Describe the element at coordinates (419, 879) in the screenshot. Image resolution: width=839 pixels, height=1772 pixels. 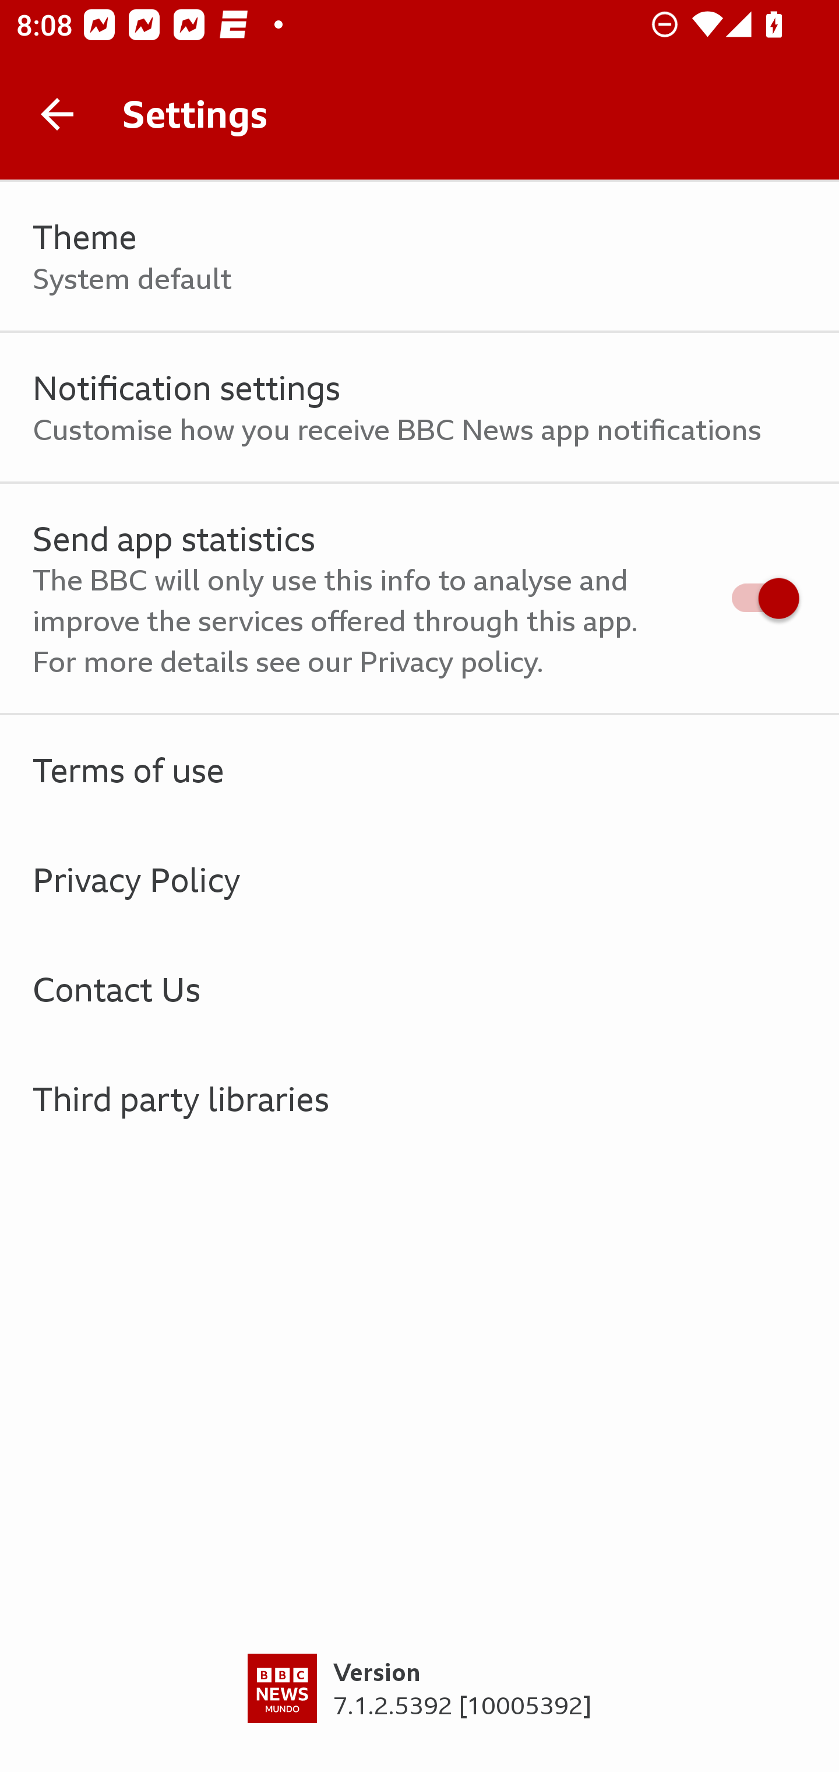
I see `Privacy Policy` at that location.